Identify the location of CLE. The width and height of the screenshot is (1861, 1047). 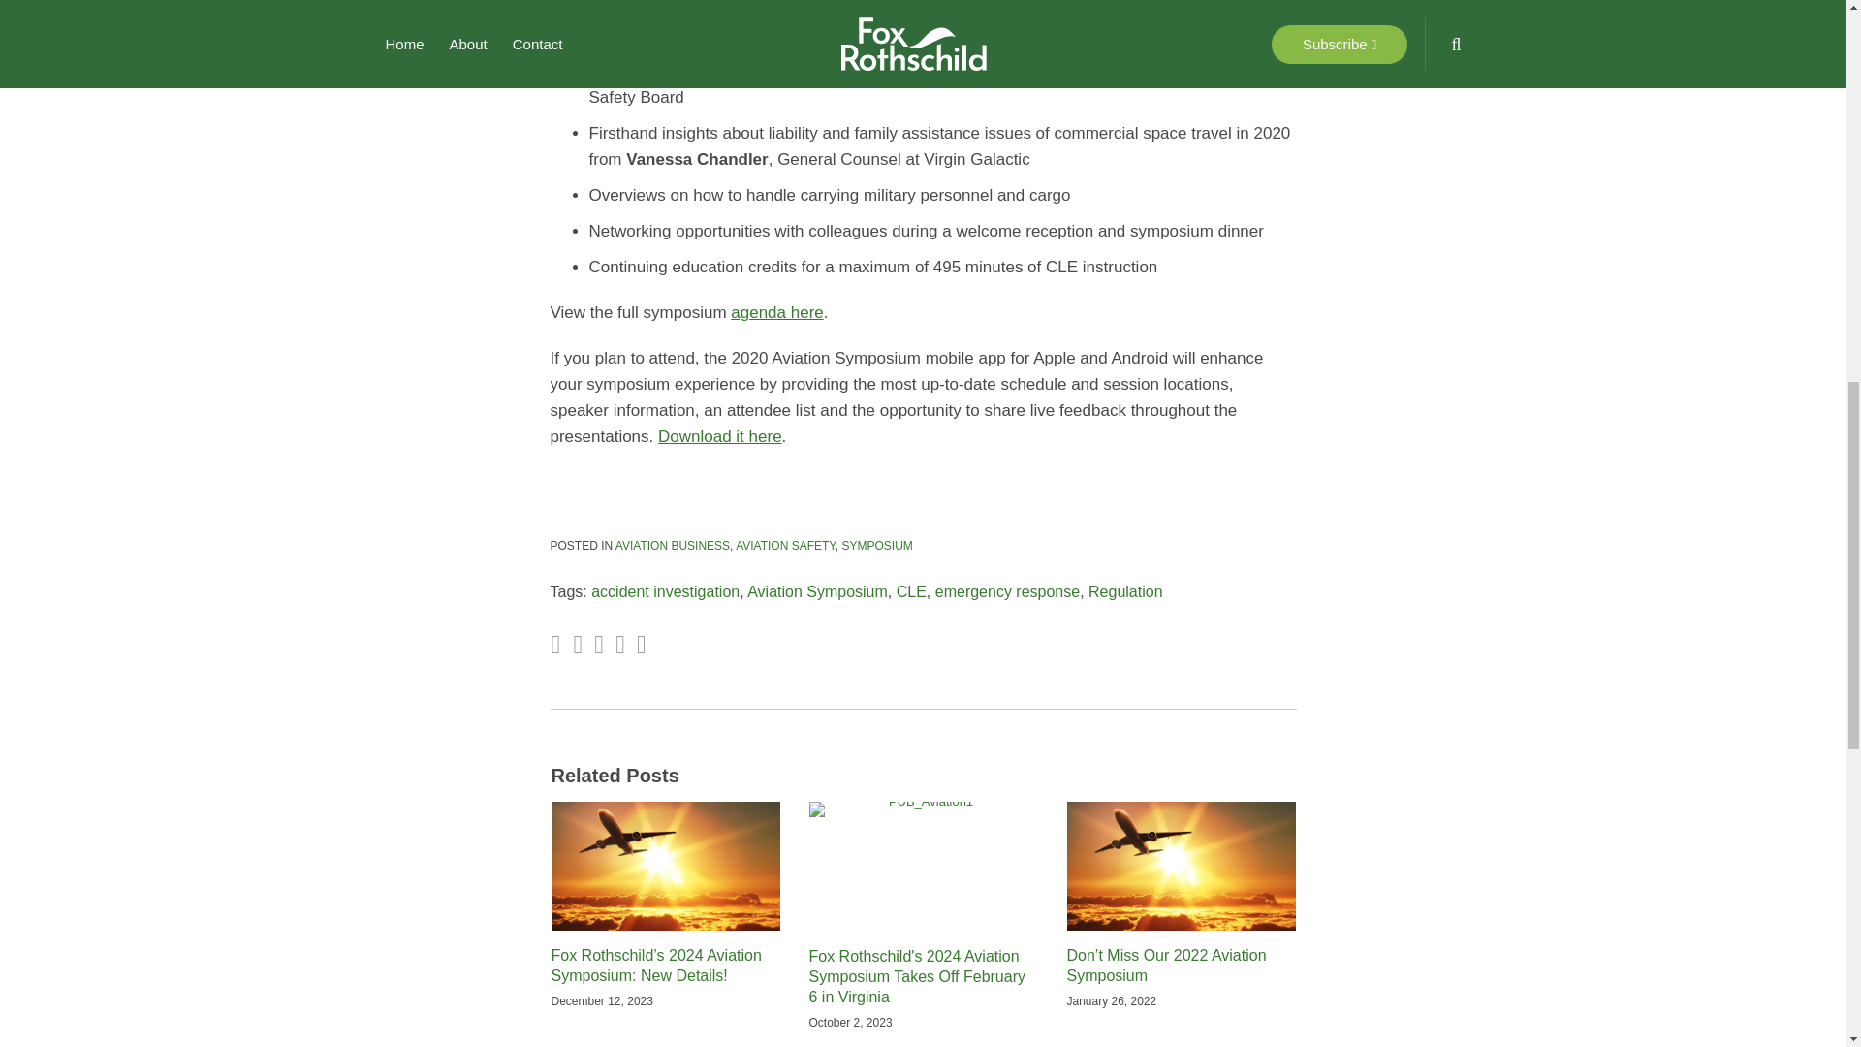
(911, 591).